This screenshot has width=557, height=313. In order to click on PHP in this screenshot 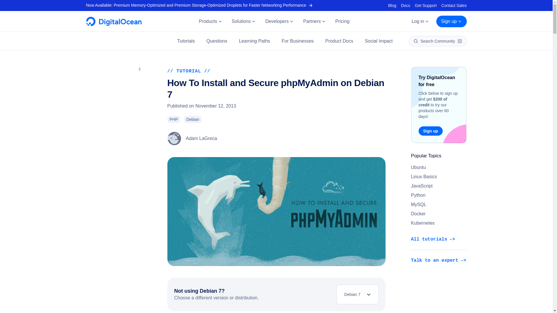, I will do `click(173, 119)`.